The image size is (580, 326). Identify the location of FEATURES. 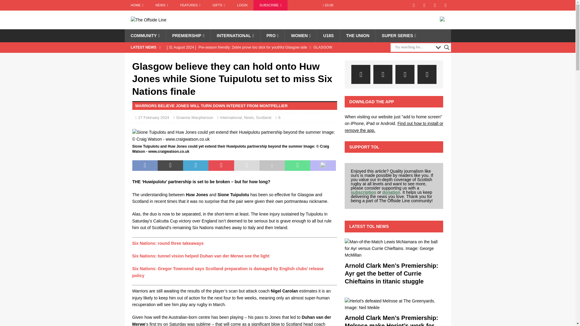
(190, 5).